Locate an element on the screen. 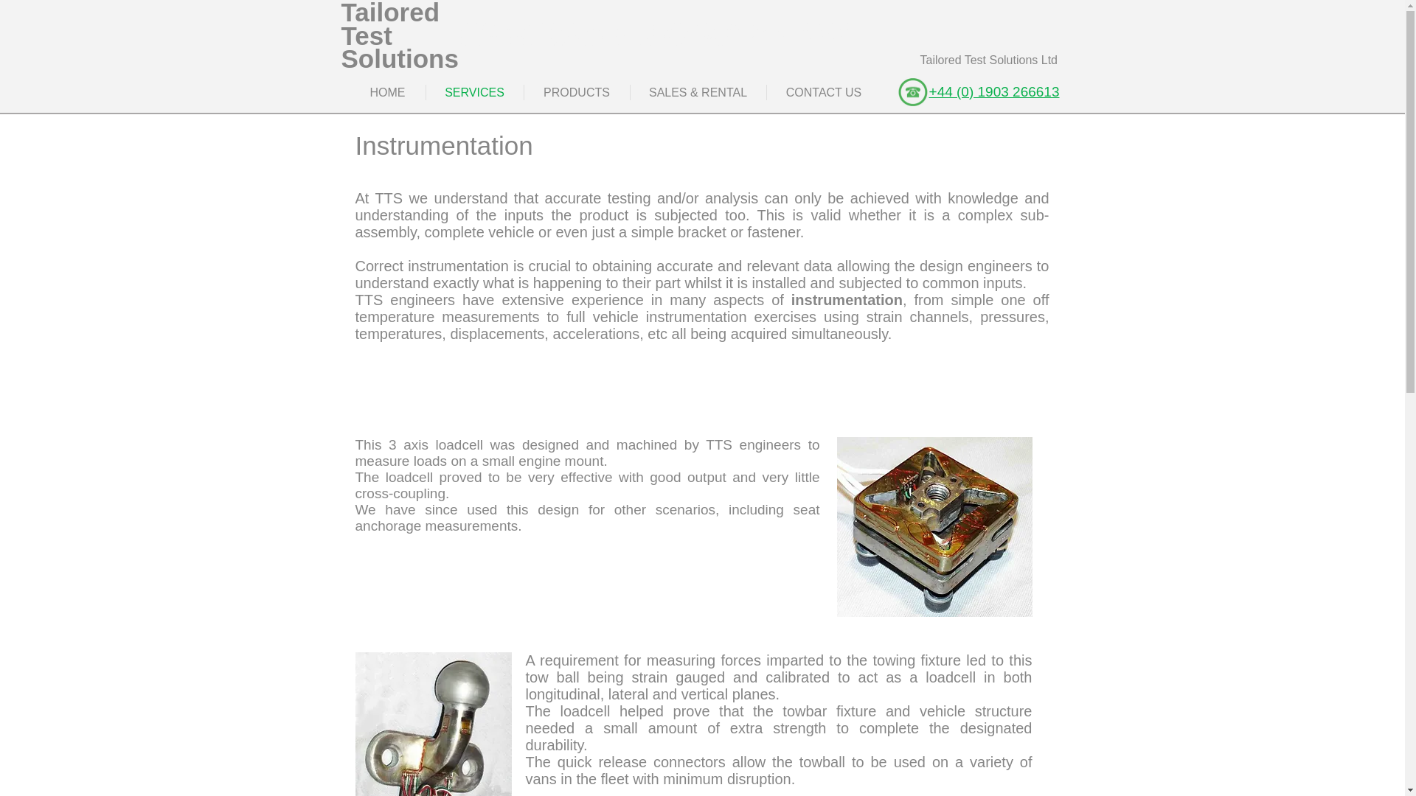  Tailored is located at coordinates (389, 13).